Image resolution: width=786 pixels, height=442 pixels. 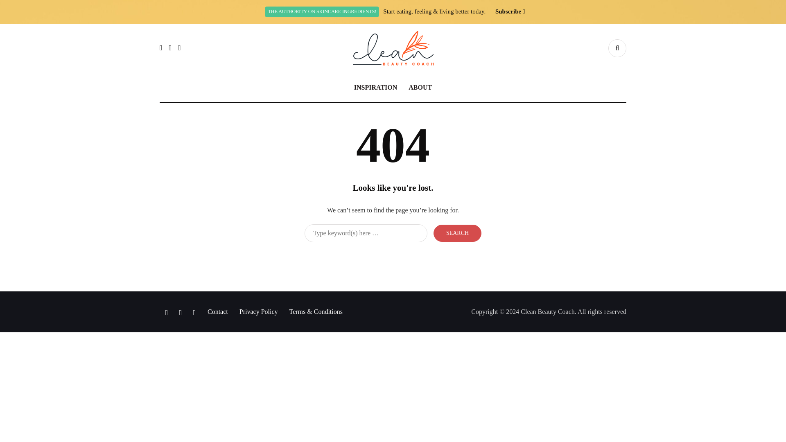 What do you see at coordinates (217, 311) in the screenshot?
I see `Contact` at bounding box center [217, 311].